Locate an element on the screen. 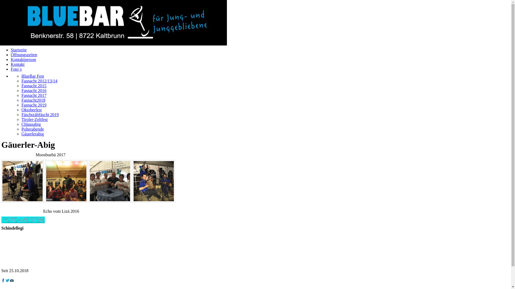 The width and height of the screenshot is (515, 289). Fasnacht 2015 is located at coordinates (34, 86).